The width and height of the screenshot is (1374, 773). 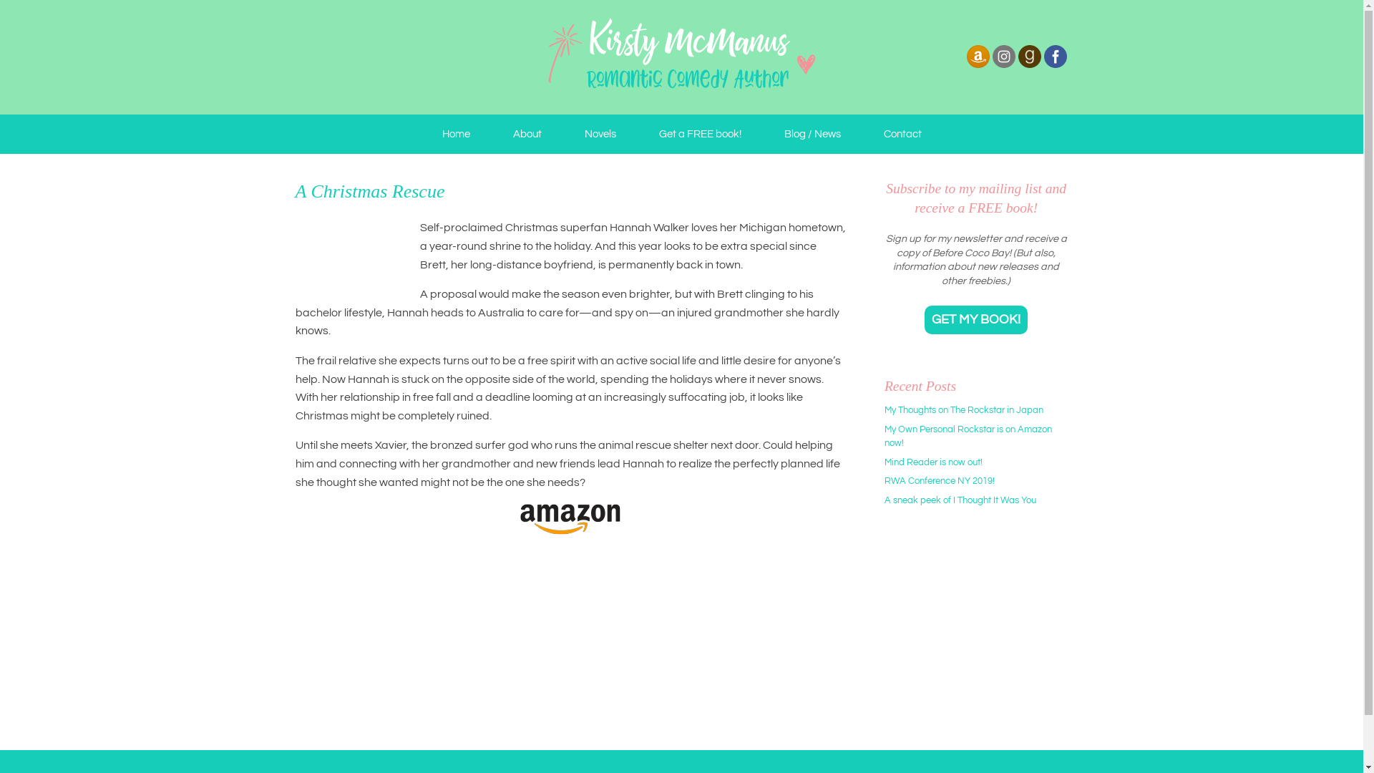 I want to click on Kirsty McManus, so click(x=681, y=57).